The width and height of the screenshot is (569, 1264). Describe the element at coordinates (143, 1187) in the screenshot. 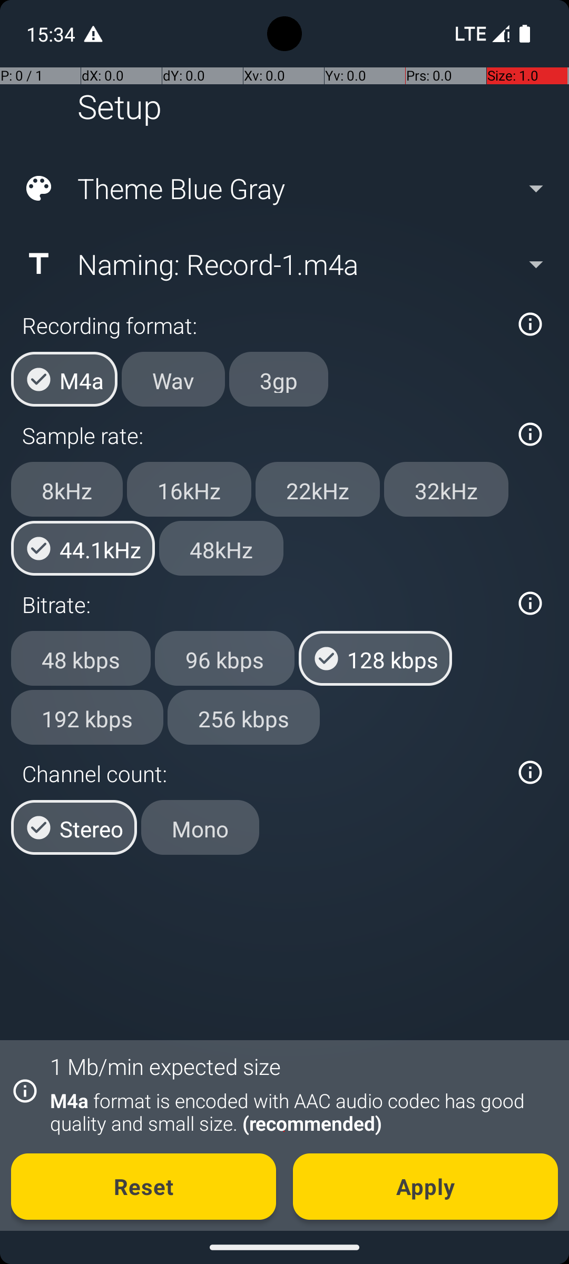

I see `Reset` at that location.